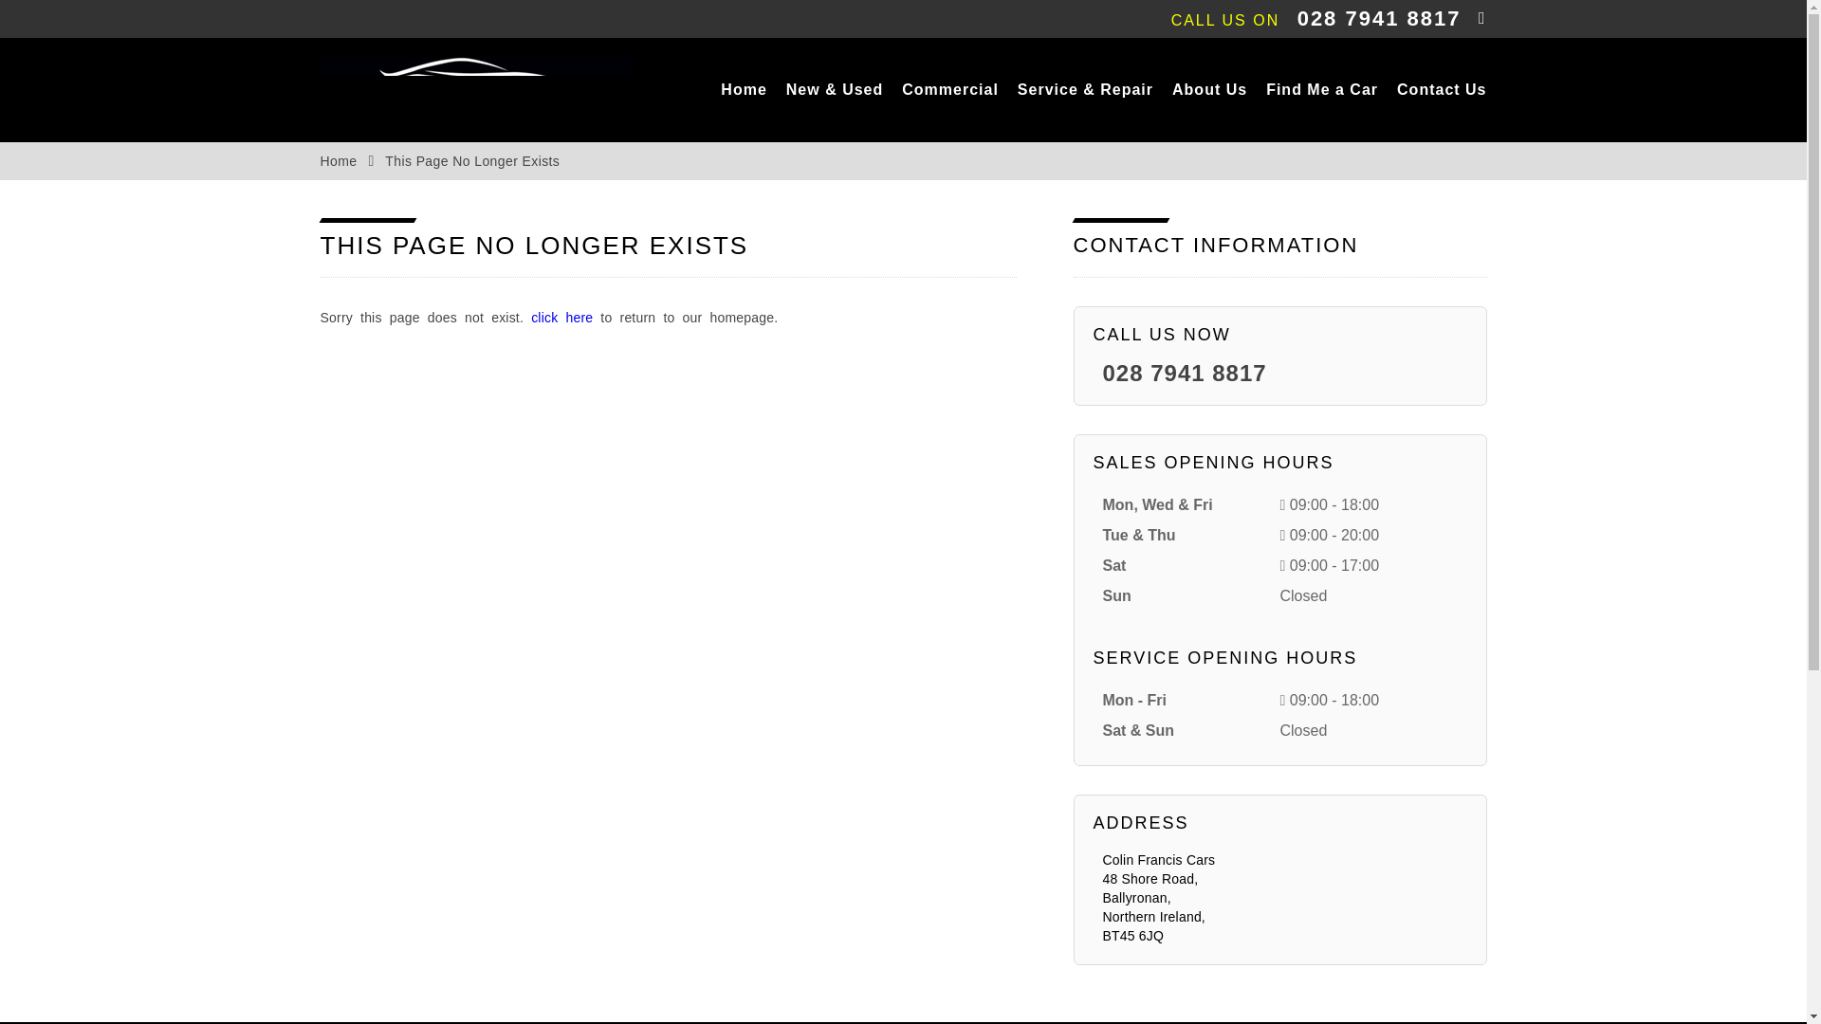  What do you see at coordinates (1184, 374) in the screenshot?
I see `028 7941 8817` at bounding box center [1184, 374].